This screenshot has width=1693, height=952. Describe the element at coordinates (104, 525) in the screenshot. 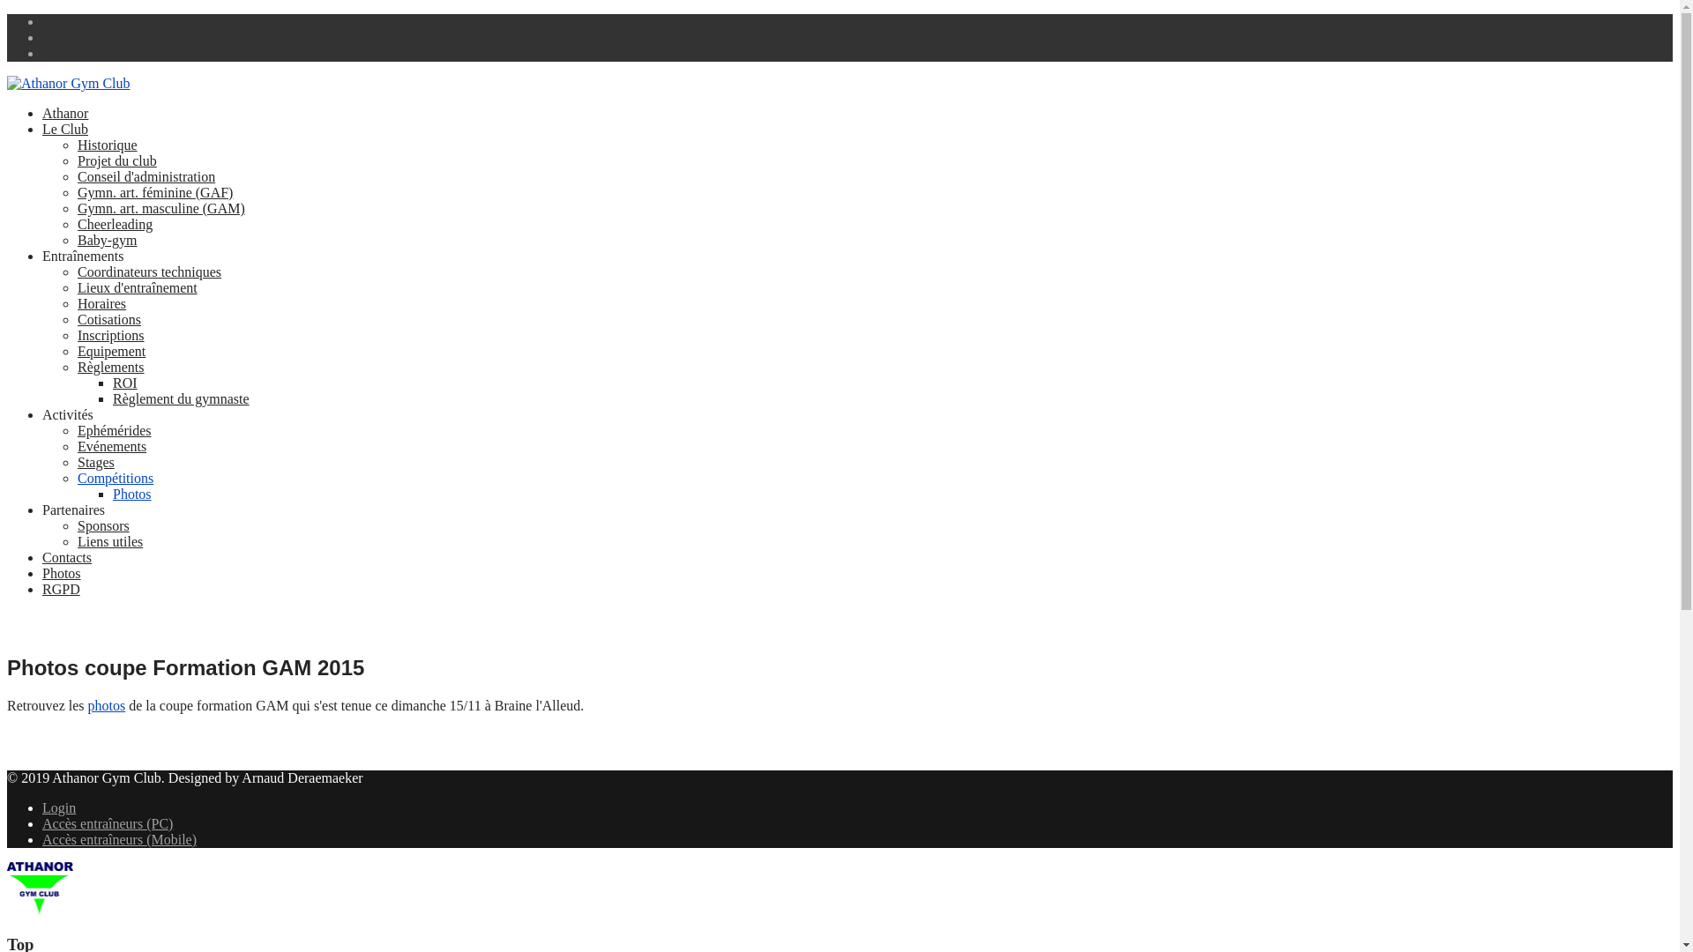

I see `Sponsors` at that location.